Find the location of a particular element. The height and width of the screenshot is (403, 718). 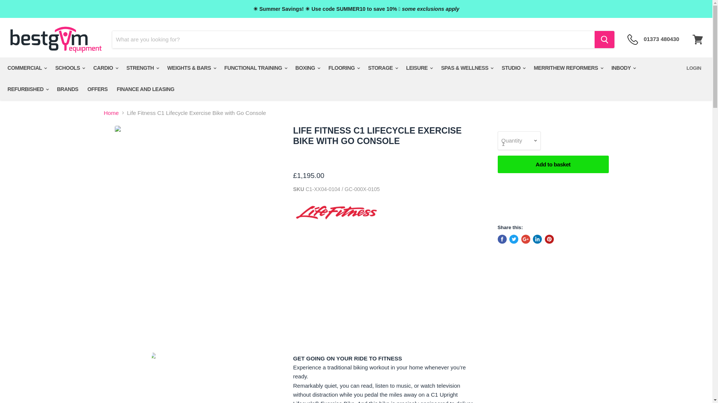

COMMERCIAL is located at coordinates (26, 68).